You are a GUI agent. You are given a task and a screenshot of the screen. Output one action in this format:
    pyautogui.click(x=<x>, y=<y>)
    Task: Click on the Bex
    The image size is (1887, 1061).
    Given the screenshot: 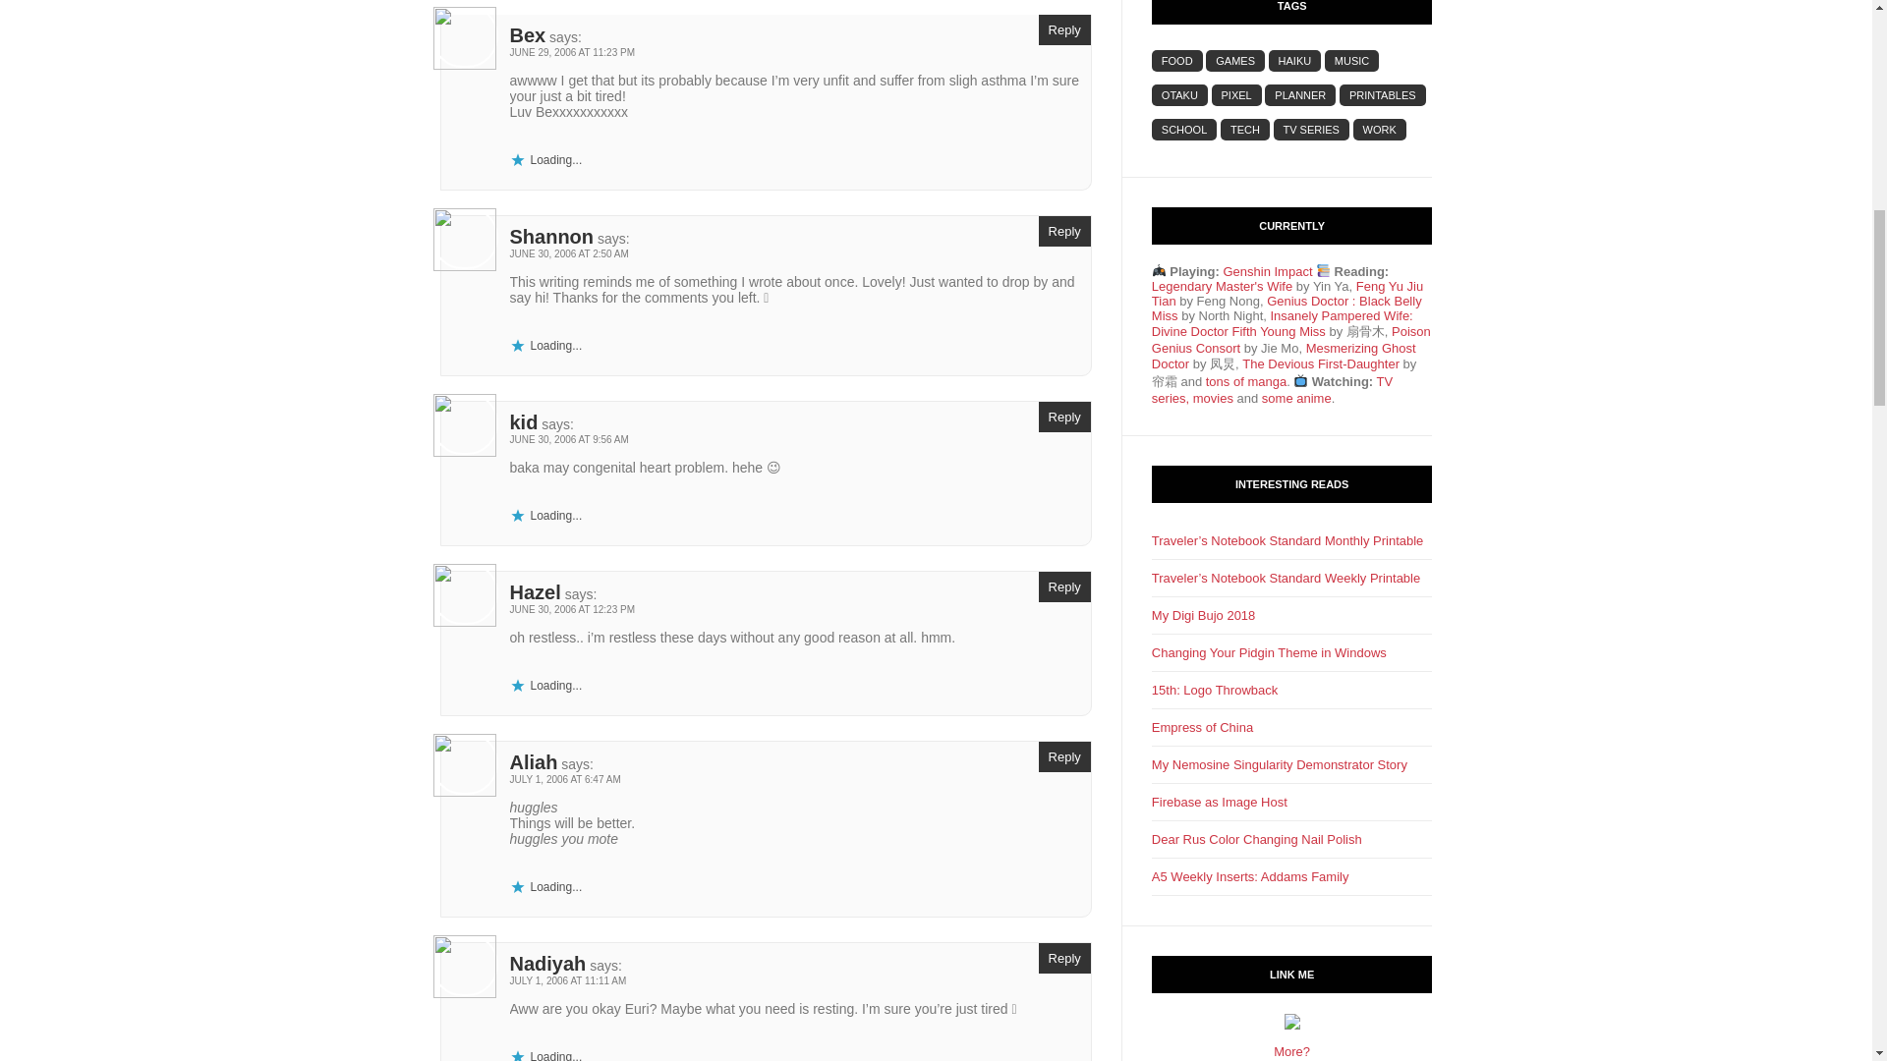 What is the action you would take?
    pyautogui.click(x=527, y=35)
    